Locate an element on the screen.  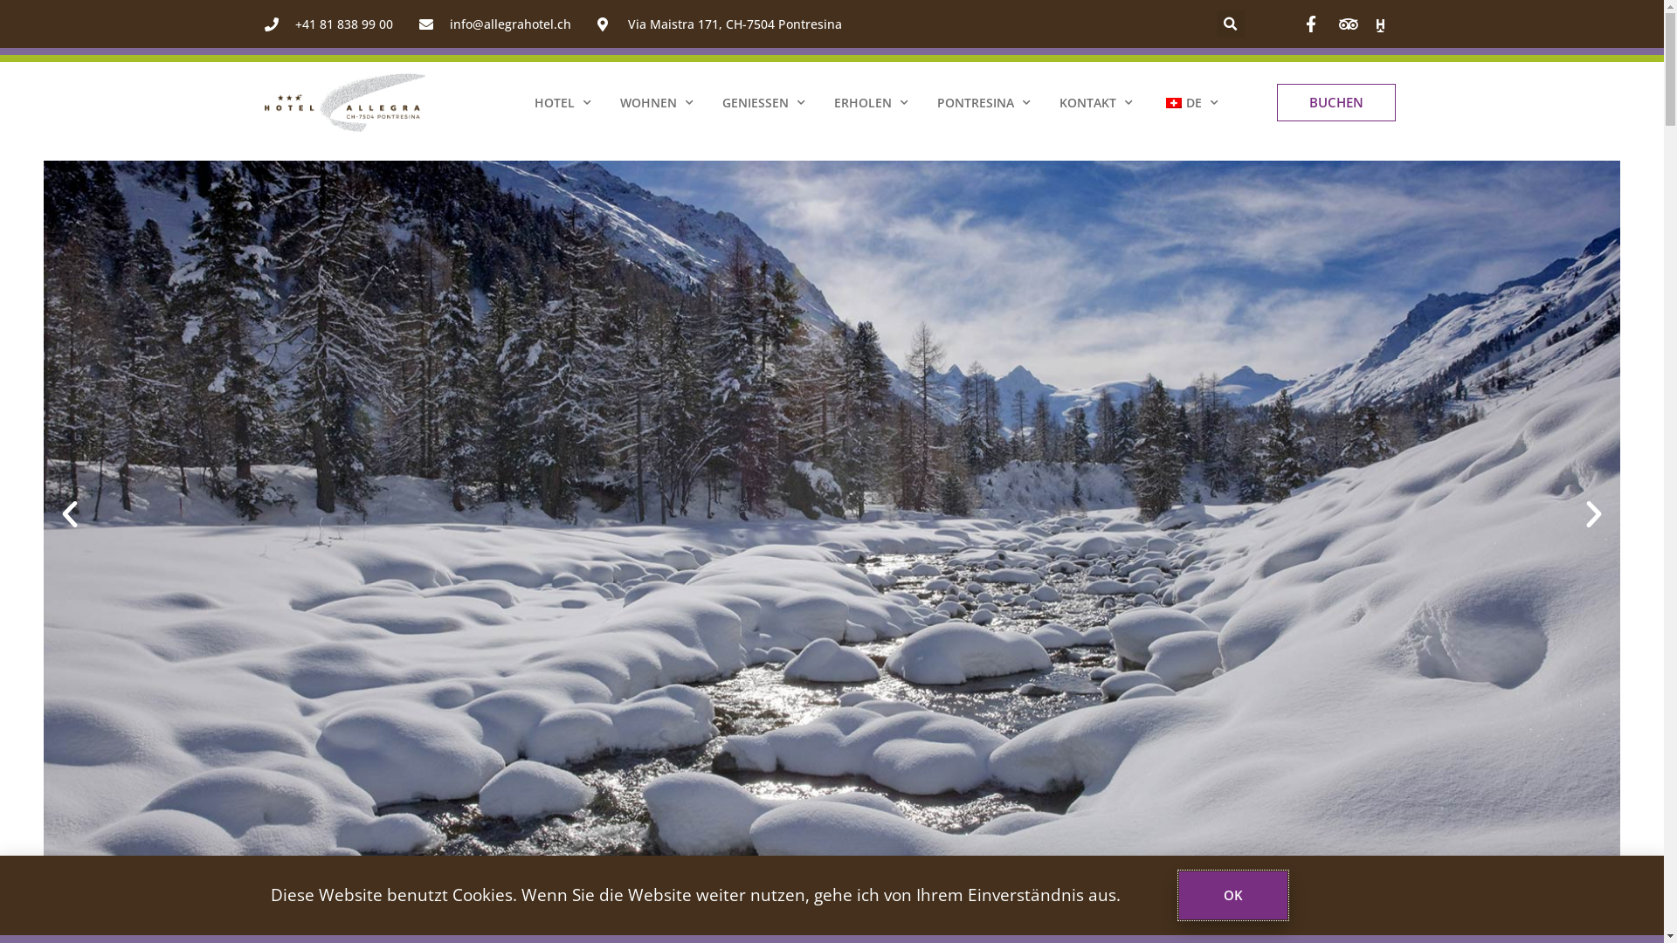
GENIESSEN is located at coordinates (763, 103).